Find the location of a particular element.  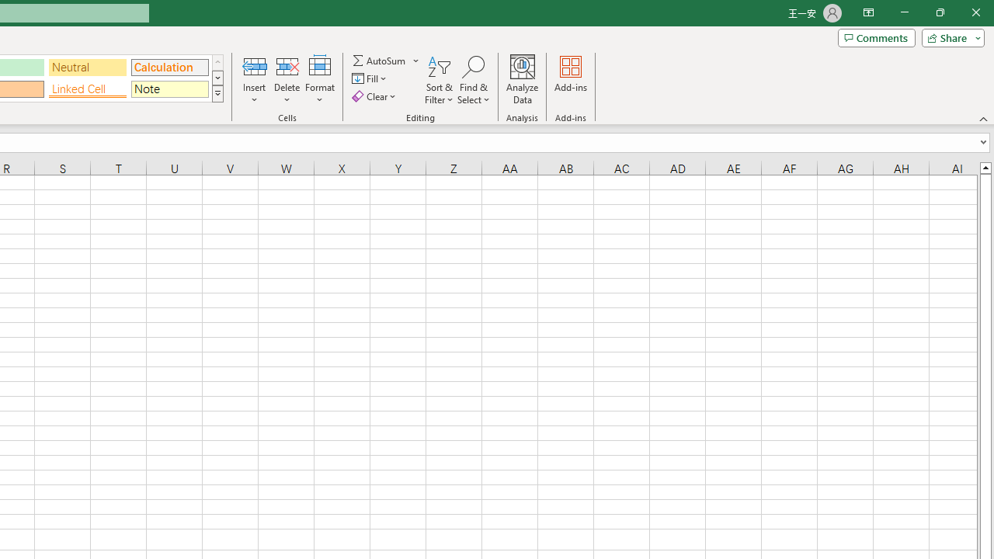

Linked Cell is located at coordinates (88, 89).